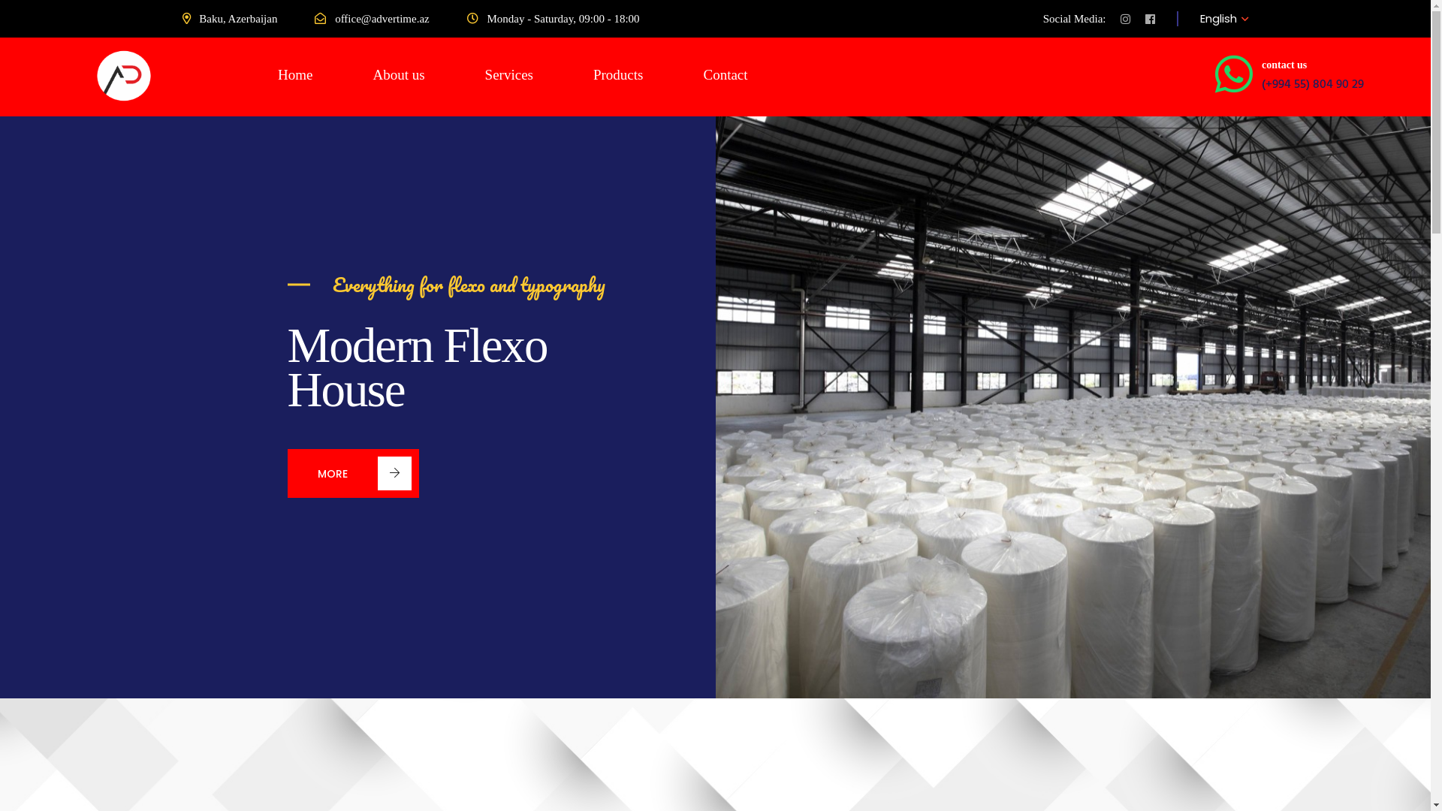  I want to click on Services, so click(509, 77).